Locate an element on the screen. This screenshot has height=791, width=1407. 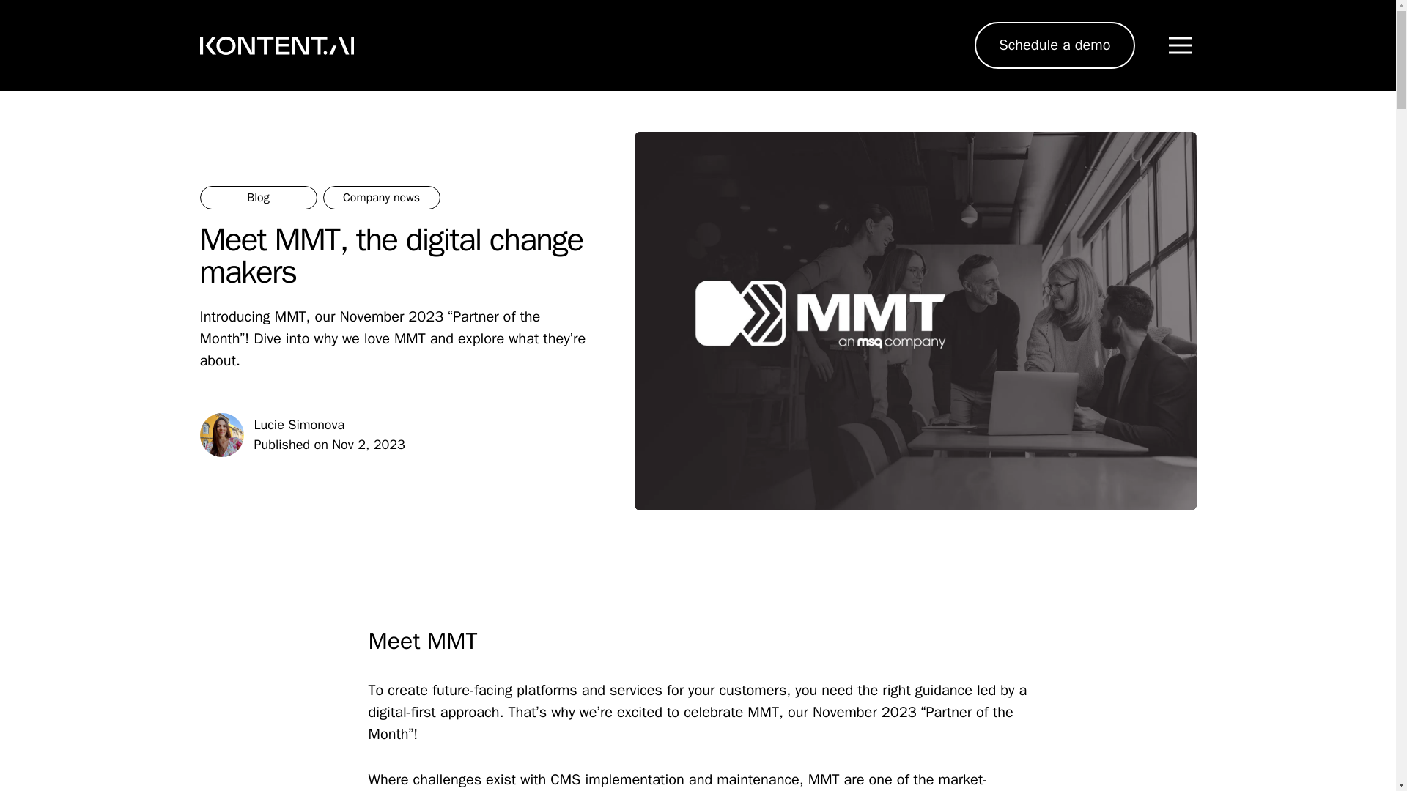
Schedule a demo is located at coordinates (1054, 45).